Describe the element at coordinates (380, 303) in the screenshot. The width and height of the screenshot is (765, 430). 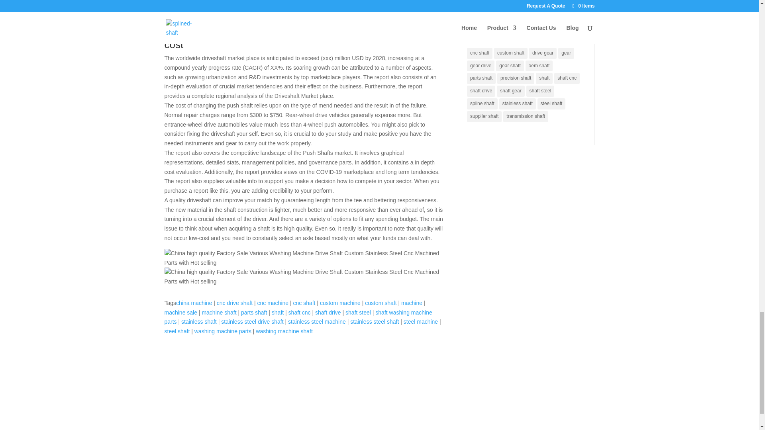
I see `custom shaft` at that location.